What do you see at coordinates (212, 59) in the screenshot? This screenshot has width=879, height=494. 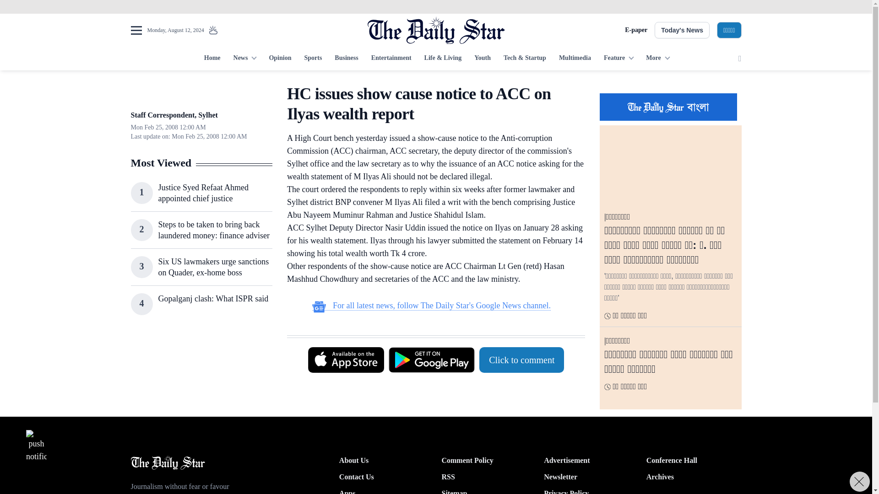 I see `Home` at bounding box center [212, 59].